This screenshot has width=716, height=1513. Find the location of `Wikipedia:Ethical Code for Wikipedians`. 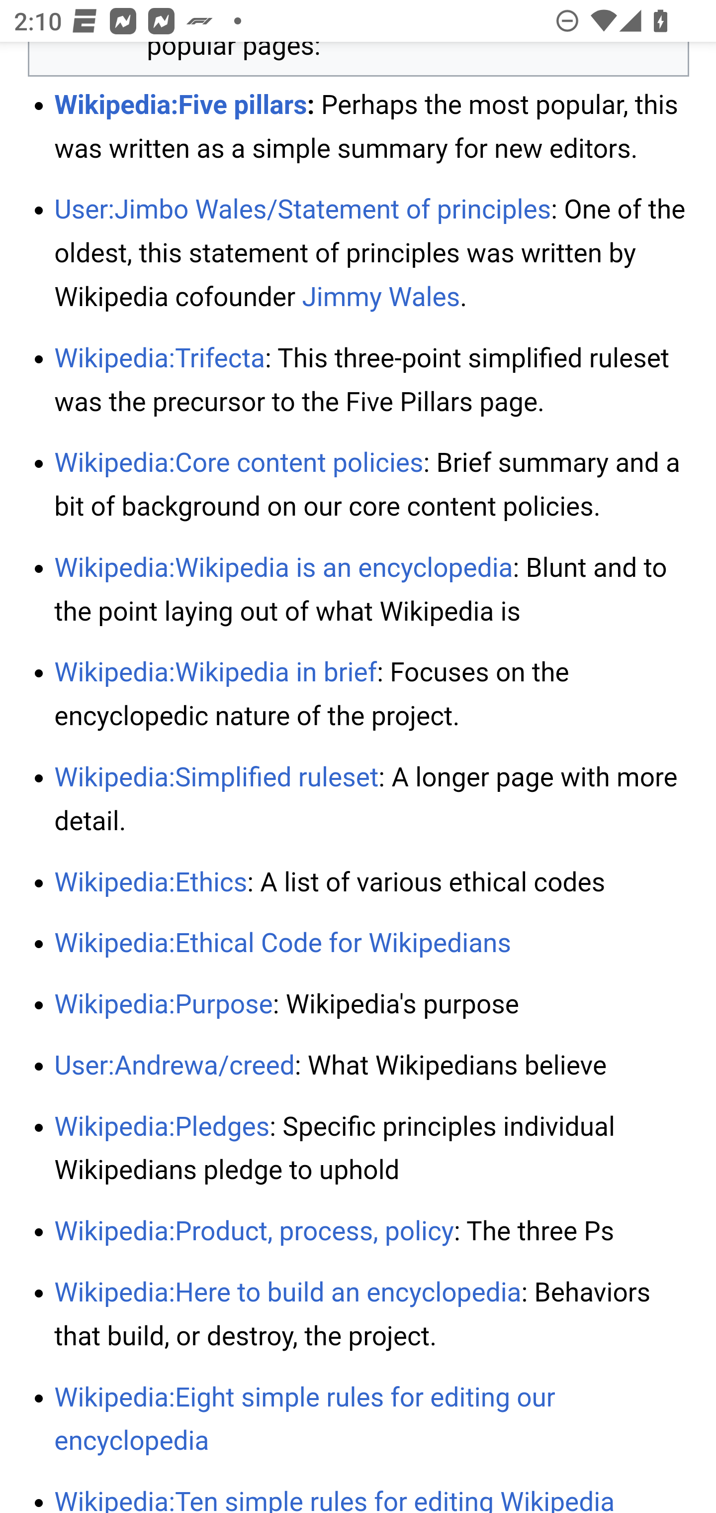

Wikipedia:Ethical Code for Wikipedians is located at coordinates (282, 945).